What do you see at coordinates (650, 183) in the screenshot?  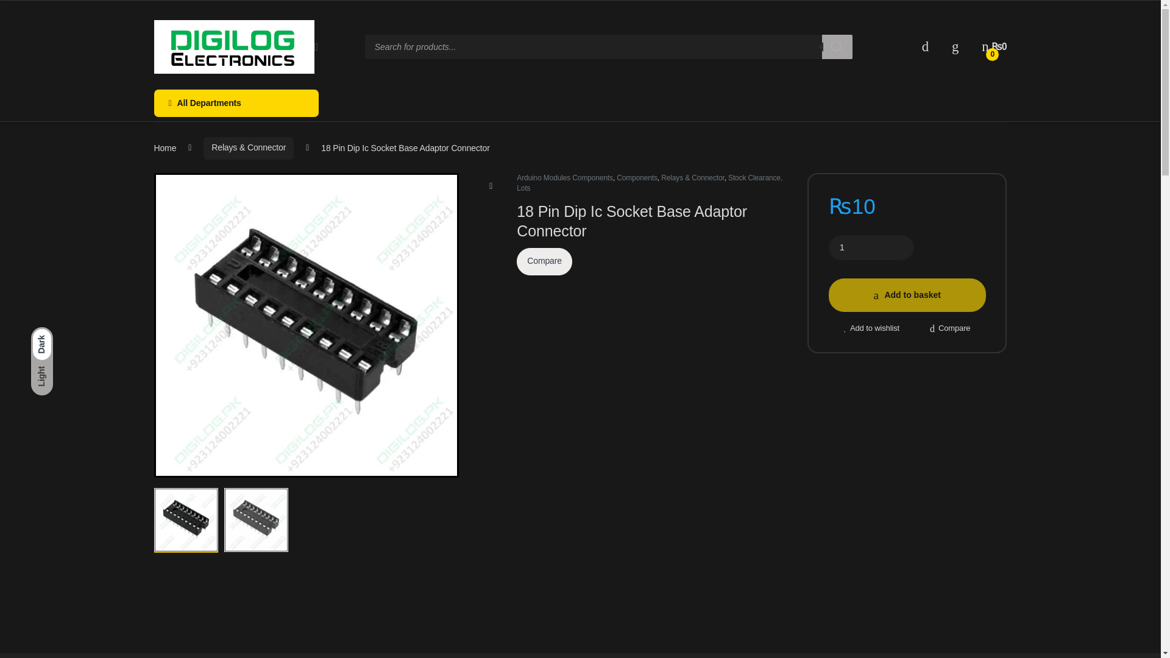 I see `Stock Clearance, Lots` at bounding box center [650, 183].